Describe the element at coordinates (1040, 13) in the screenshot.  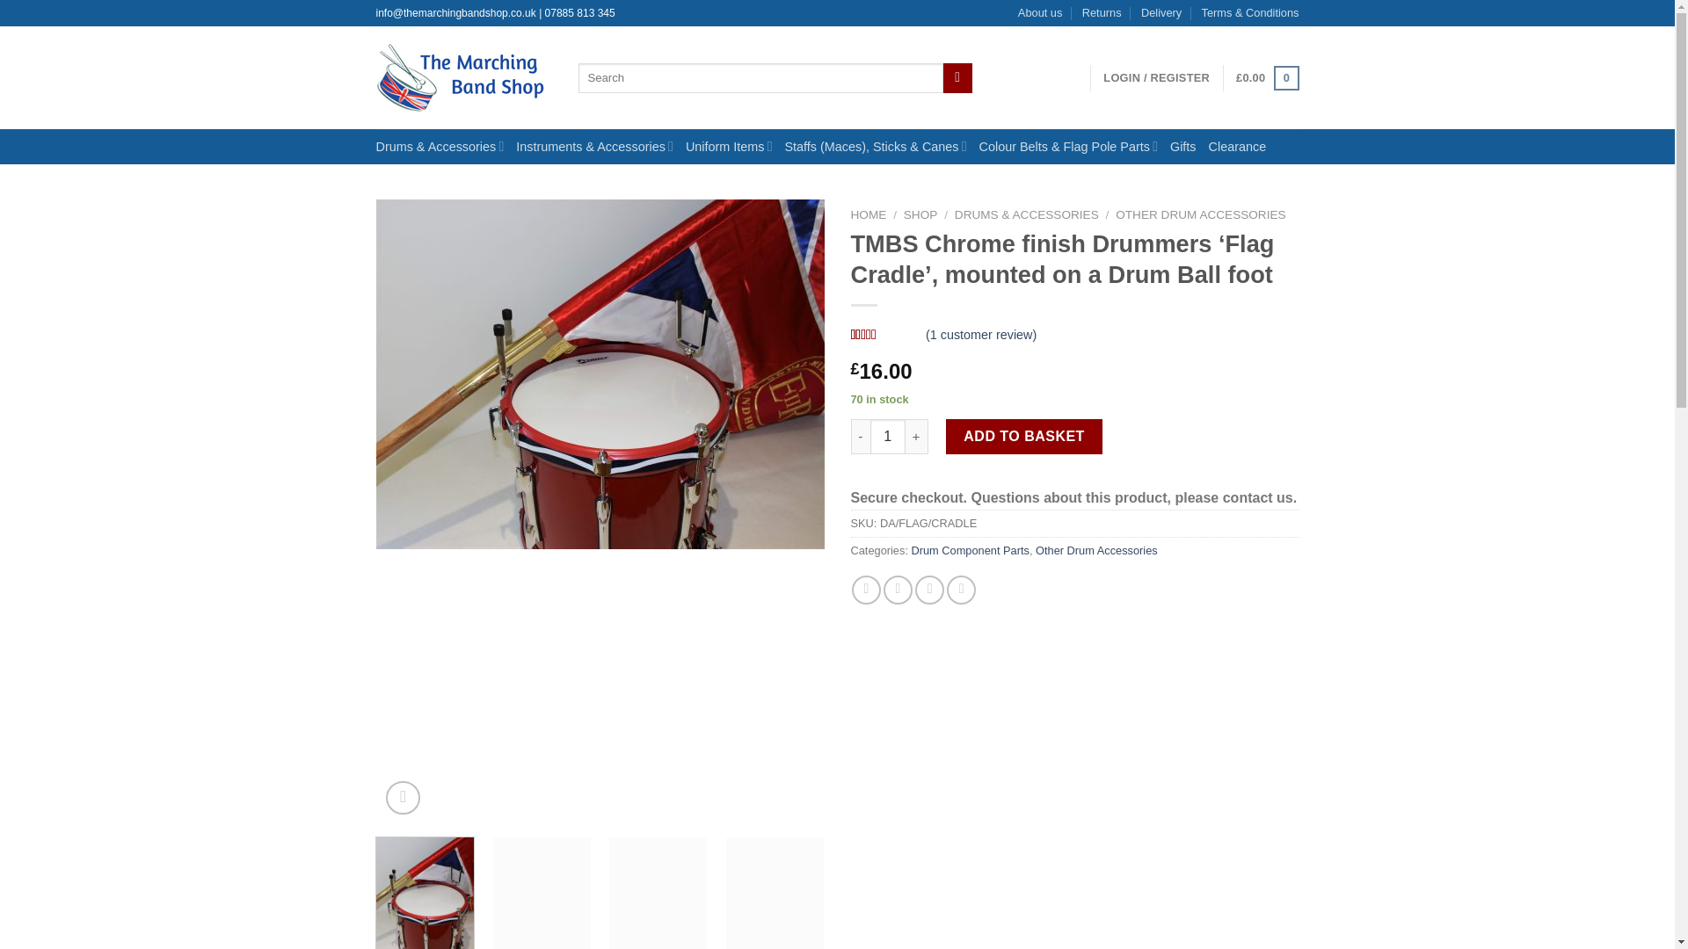
I see `About us` at that location.